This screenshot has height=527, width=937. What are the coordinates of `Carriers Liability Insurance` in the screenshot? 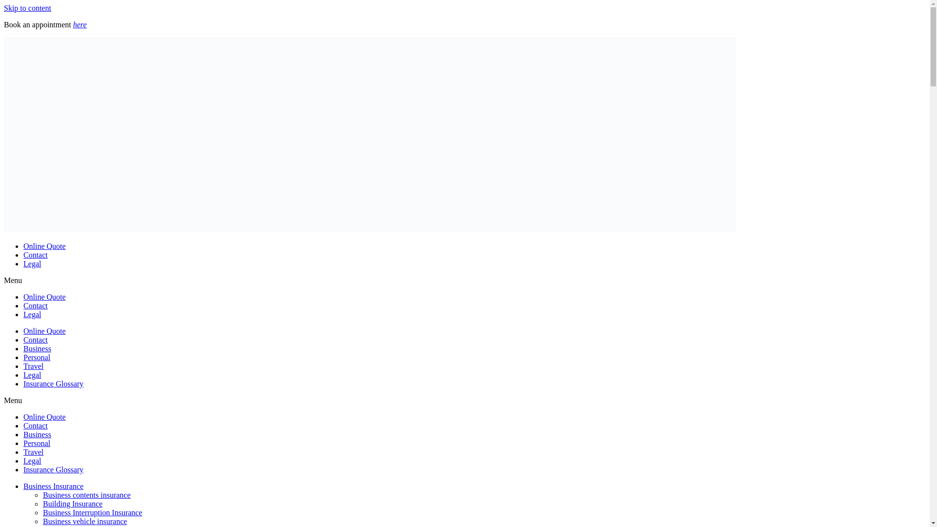 It's located at (86, 526).